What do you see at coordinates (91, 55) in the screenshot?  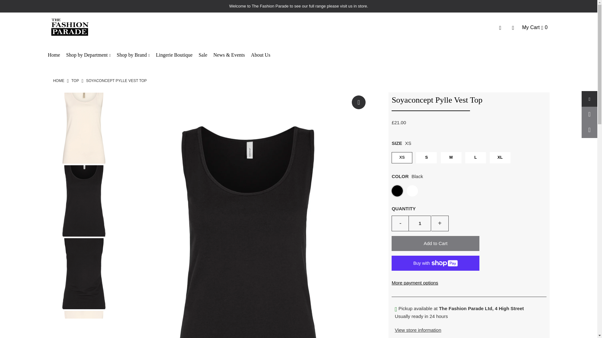 I see `Shop by Department` at bounding box center [91, 55].